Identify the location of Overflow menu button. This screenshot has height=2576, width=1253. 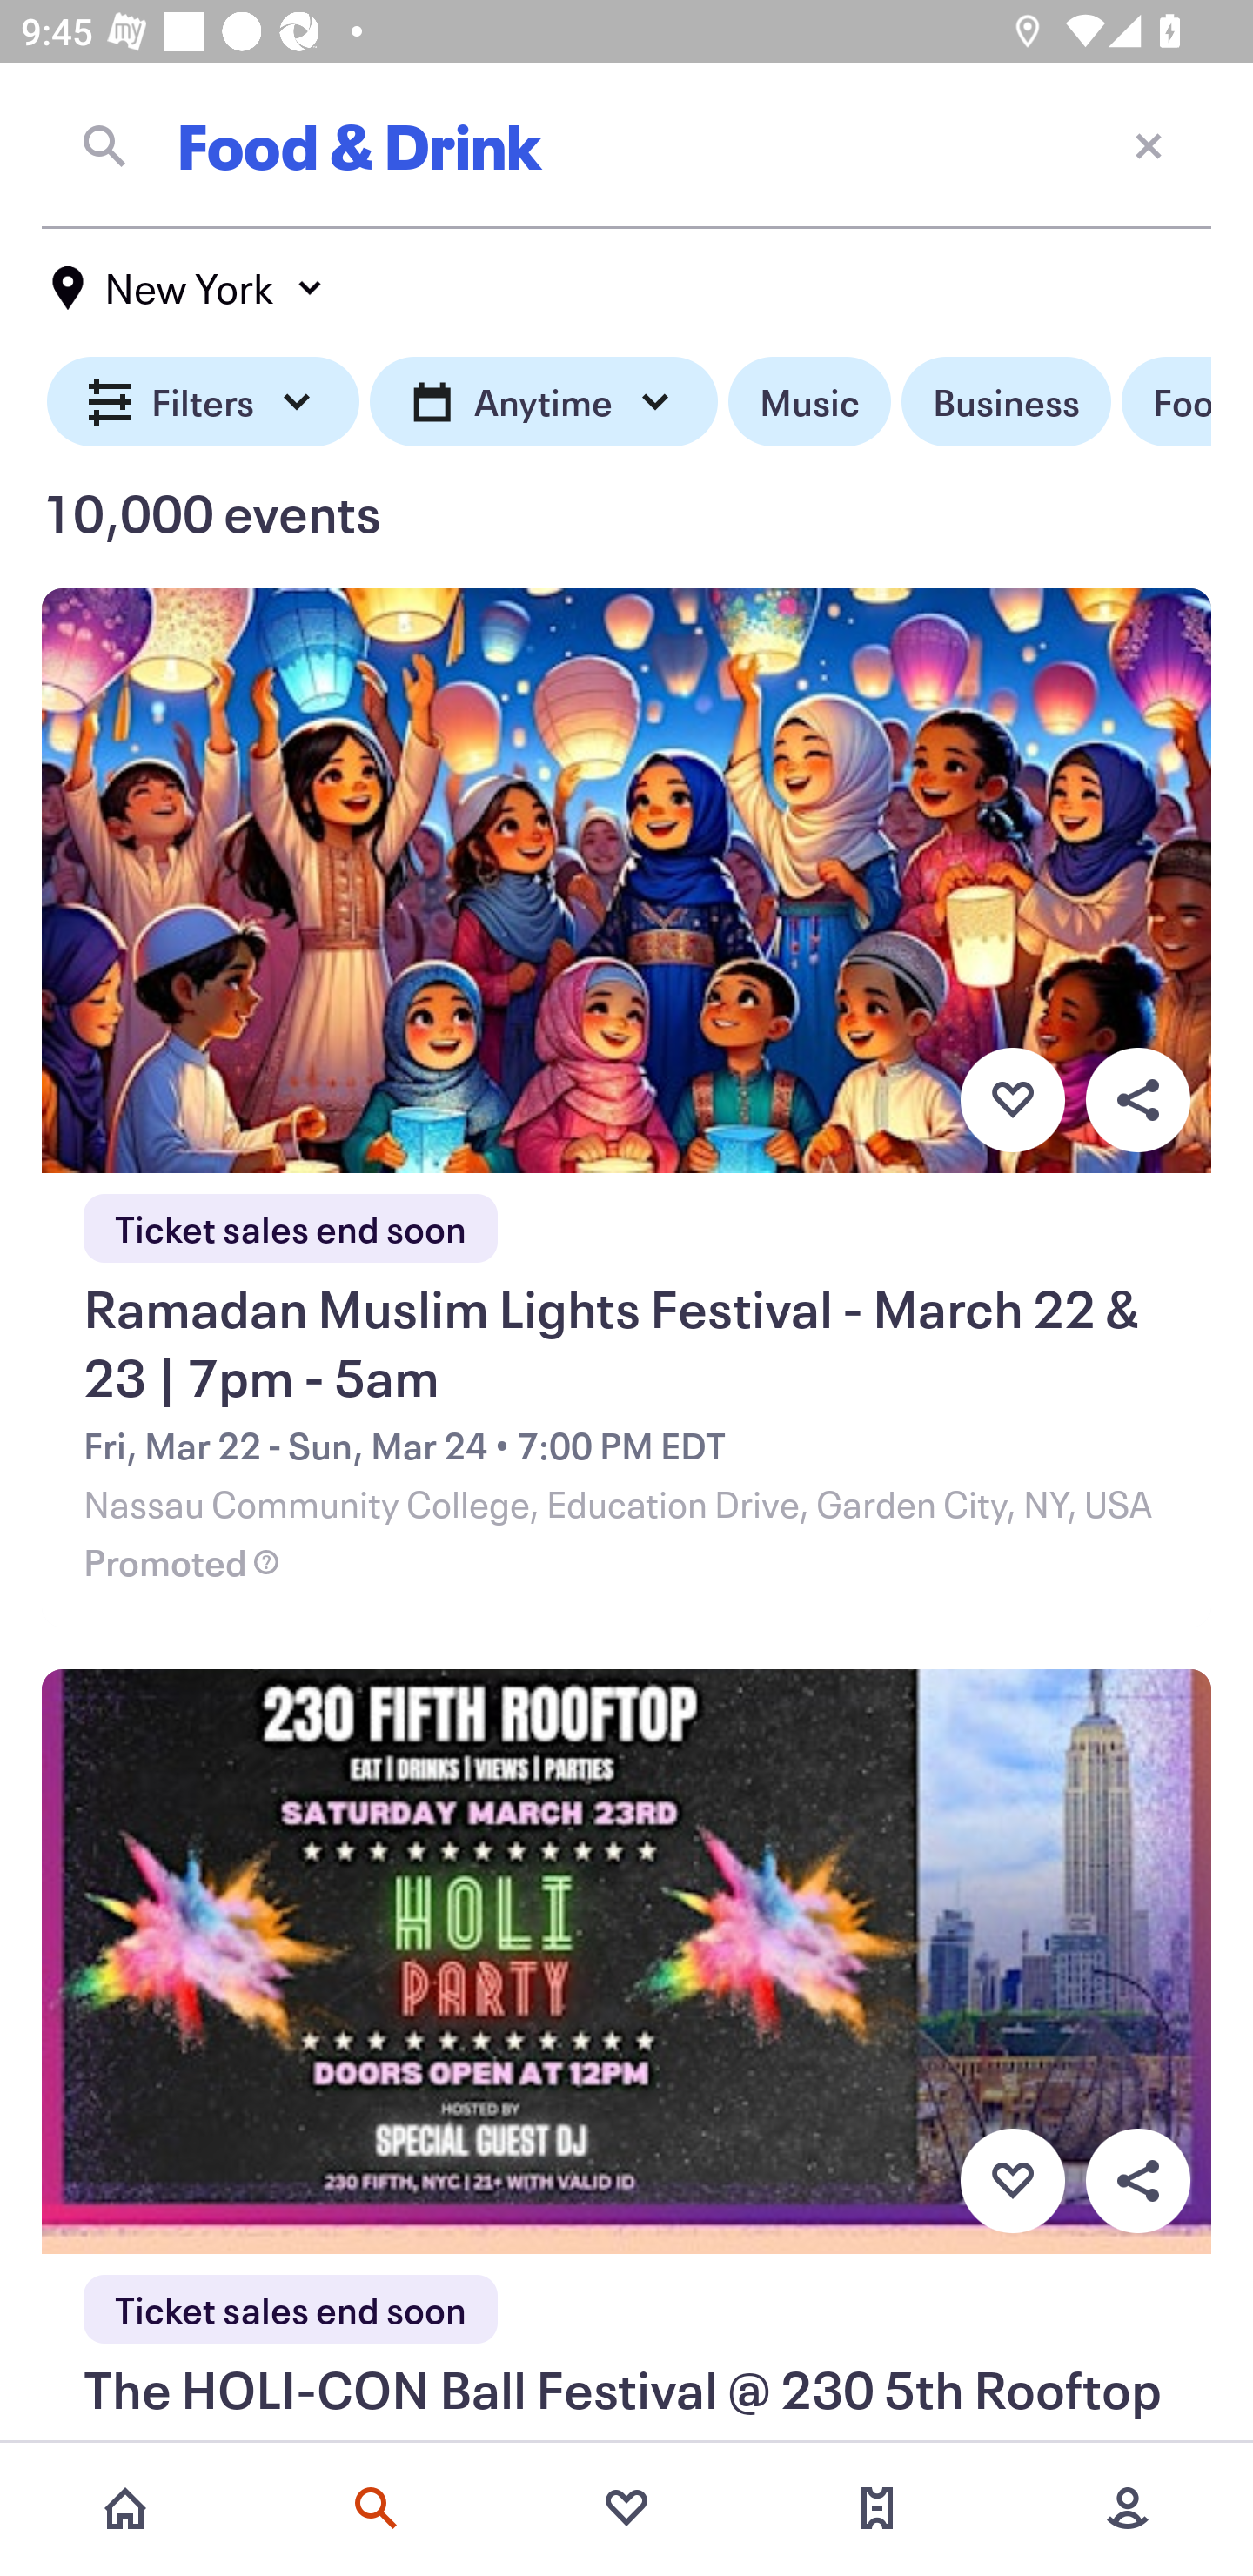
(1137, 1099).